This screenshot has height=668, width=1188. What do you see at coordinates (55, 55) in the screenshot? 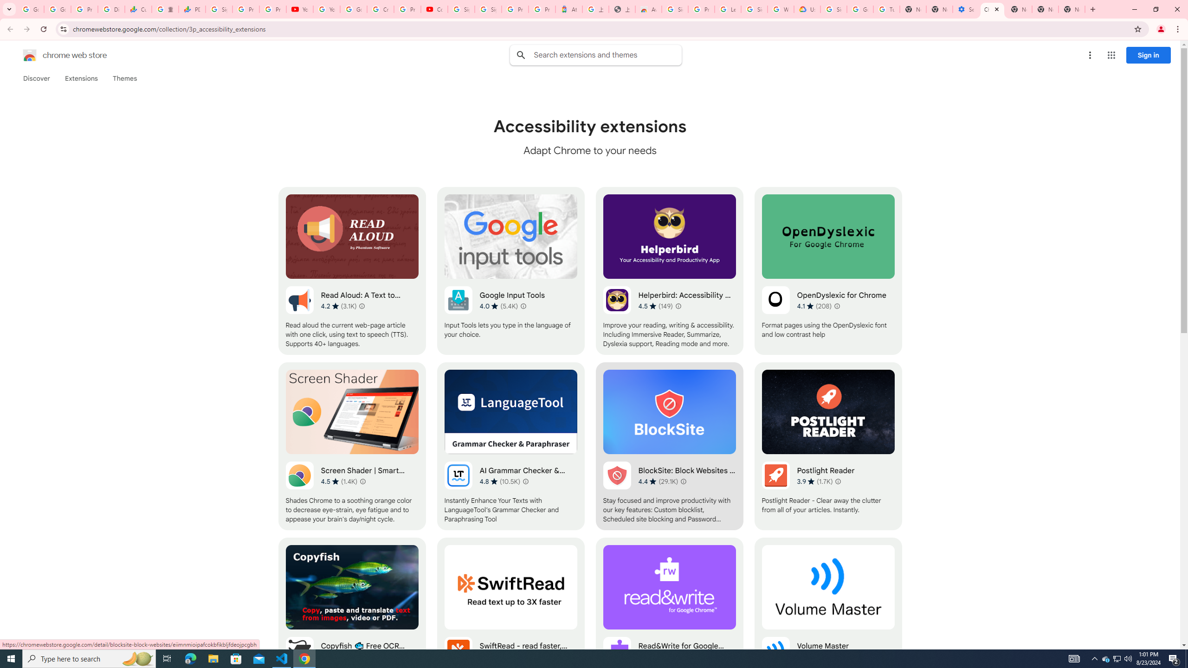
I see `Chrome Web Store logo chrome web store` at bounding box center [55, 55].